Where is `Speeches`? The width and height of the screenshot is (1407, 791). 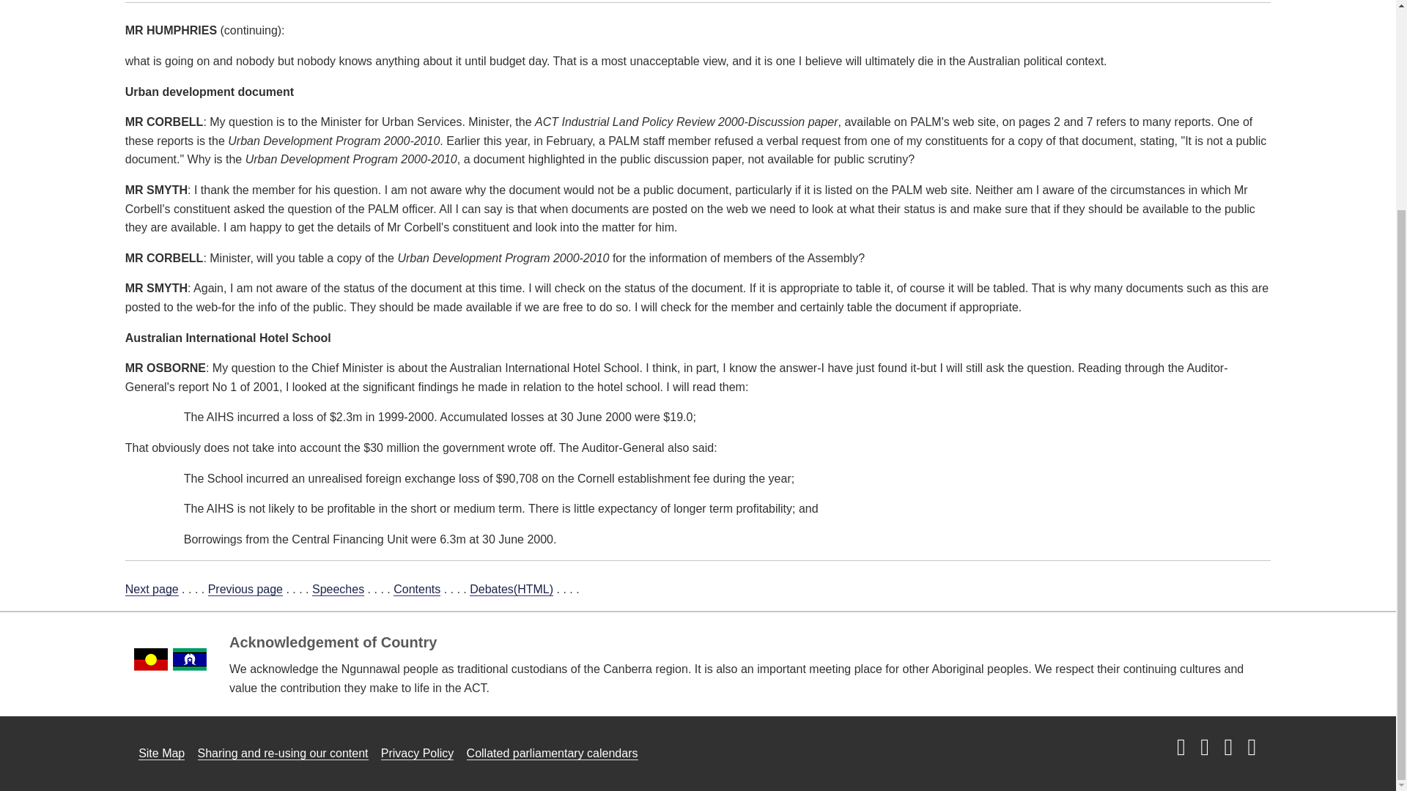 Speeches is located at coordinates (339, 589).